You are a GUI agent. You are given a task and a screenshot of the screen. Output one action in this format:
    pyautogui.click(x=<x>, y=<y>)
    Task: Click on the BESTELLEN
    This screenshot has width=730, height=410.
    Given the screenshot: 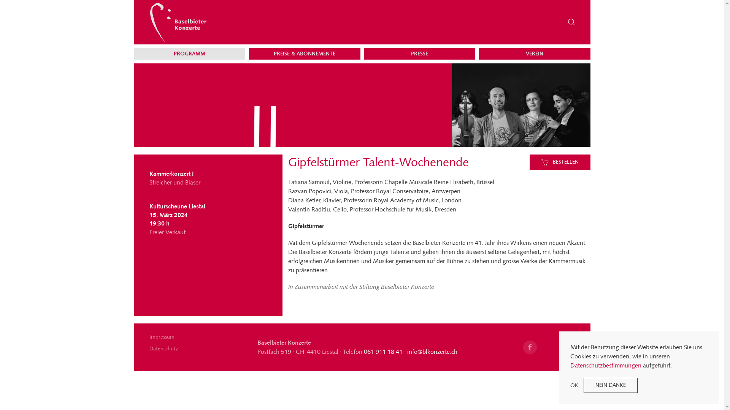 What is the action you would take?
    pyautogui.click(x=560, y=162)
    